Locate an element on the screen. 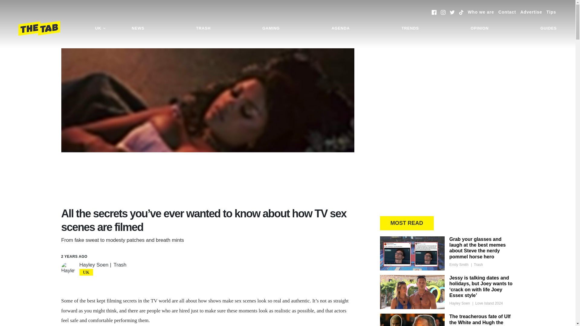 This screenshot has width=580, height=326. TRASH is located at coordinates (203, 28).